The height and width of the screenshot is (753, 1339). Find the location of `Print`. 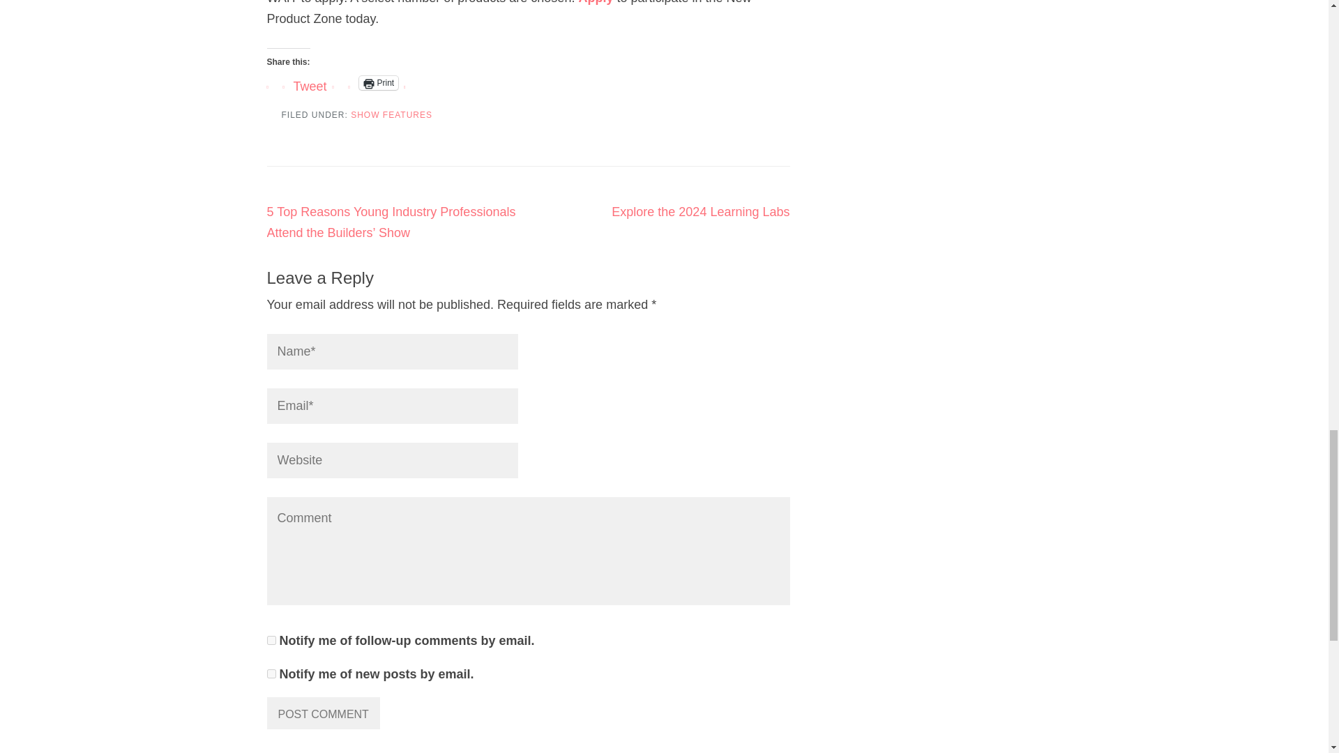

Print is located at coordinates (379, 82).